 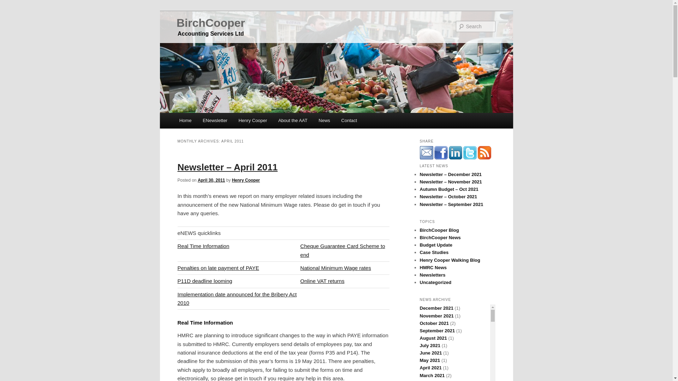 I want to click on Online VAT returns, so click(x=322, y=281).